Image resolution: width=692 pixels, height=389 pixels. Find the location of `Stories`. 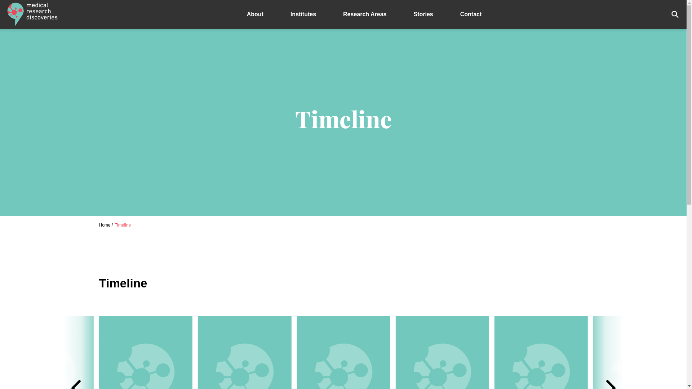

Stories is located at coordinates (423, 14).